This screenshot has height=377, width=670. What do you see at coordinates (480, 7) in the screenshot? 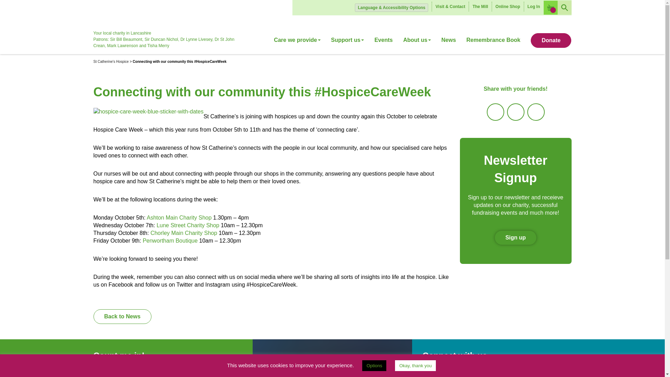
I see `The Mill` at bounding box center [480, 7].